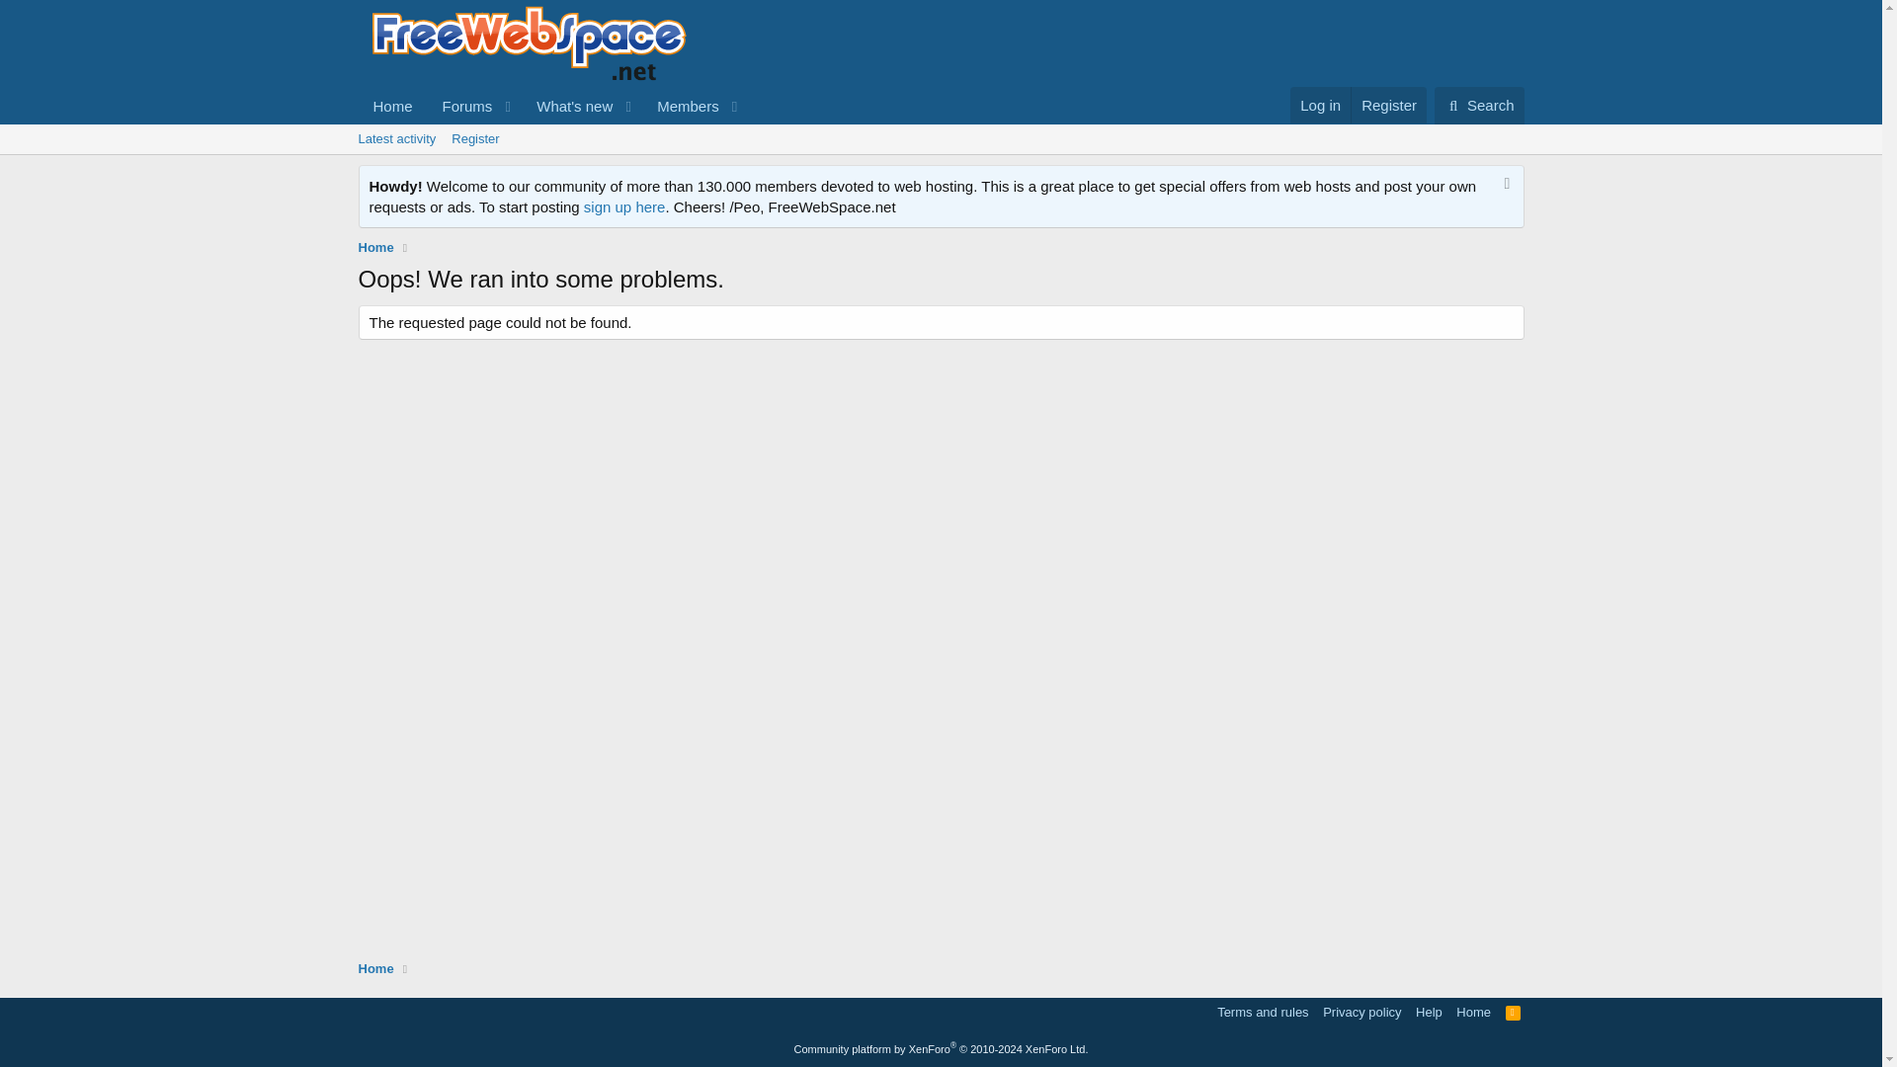 The image size is (1897, 1067). I want to click on Search, so click(1473, 1012).